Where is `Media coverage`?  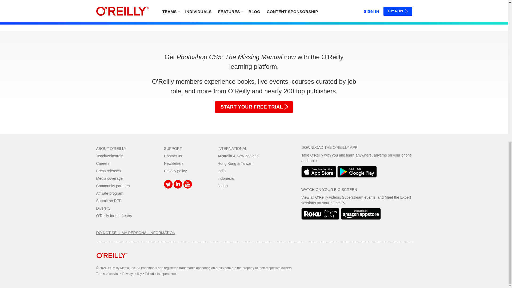 Media coverage is located at coordinates (109, 178).